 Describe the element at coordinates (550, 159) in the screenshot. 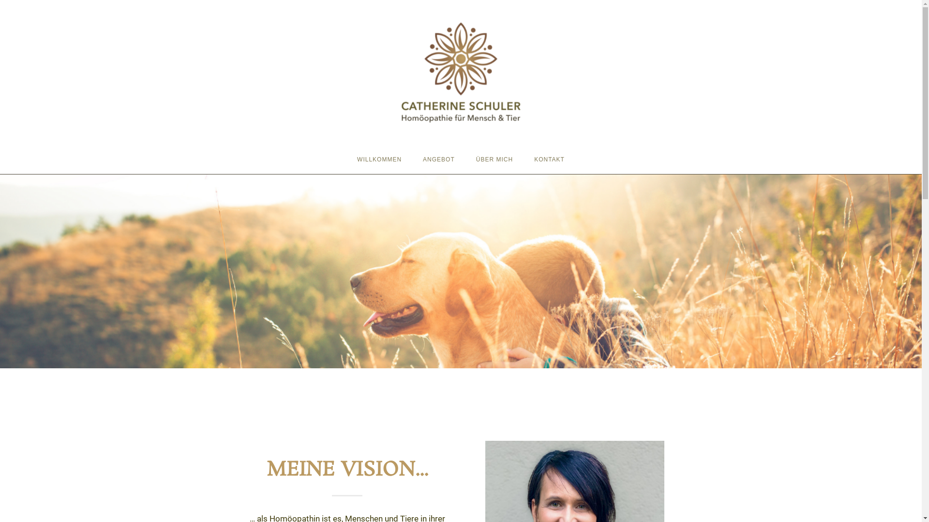

I see `KONTAKT` at that location.